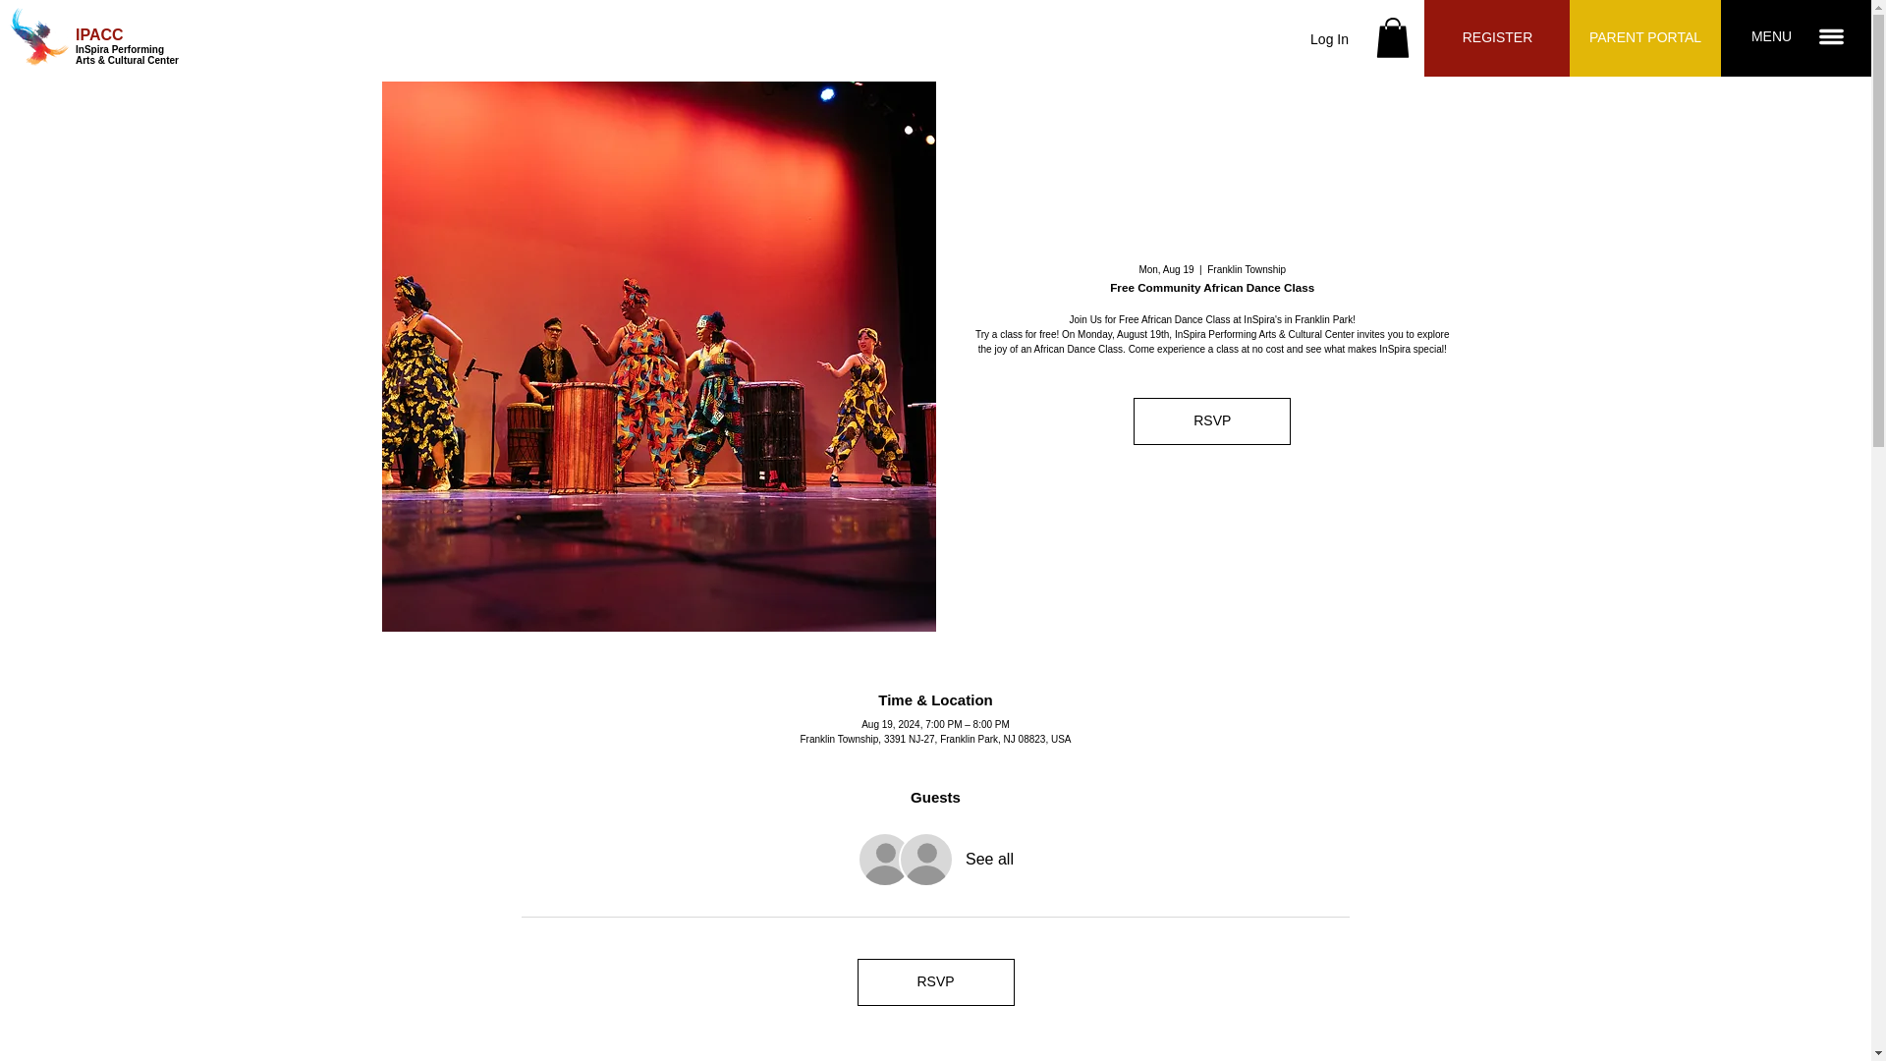 The height and width of the screenshot is (1061, 1886). Describe the element at coordinates (1329, 39) in the screenshot. I see `Log In` at that location.